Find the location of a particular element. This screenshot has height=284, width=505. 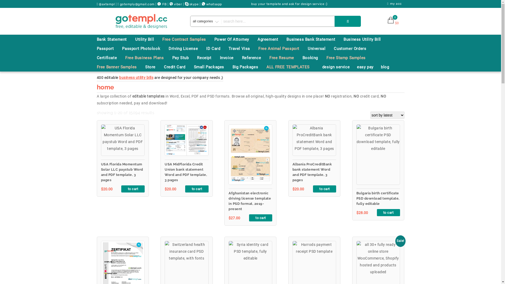

Big Packages is located at coordinates (249, 67).